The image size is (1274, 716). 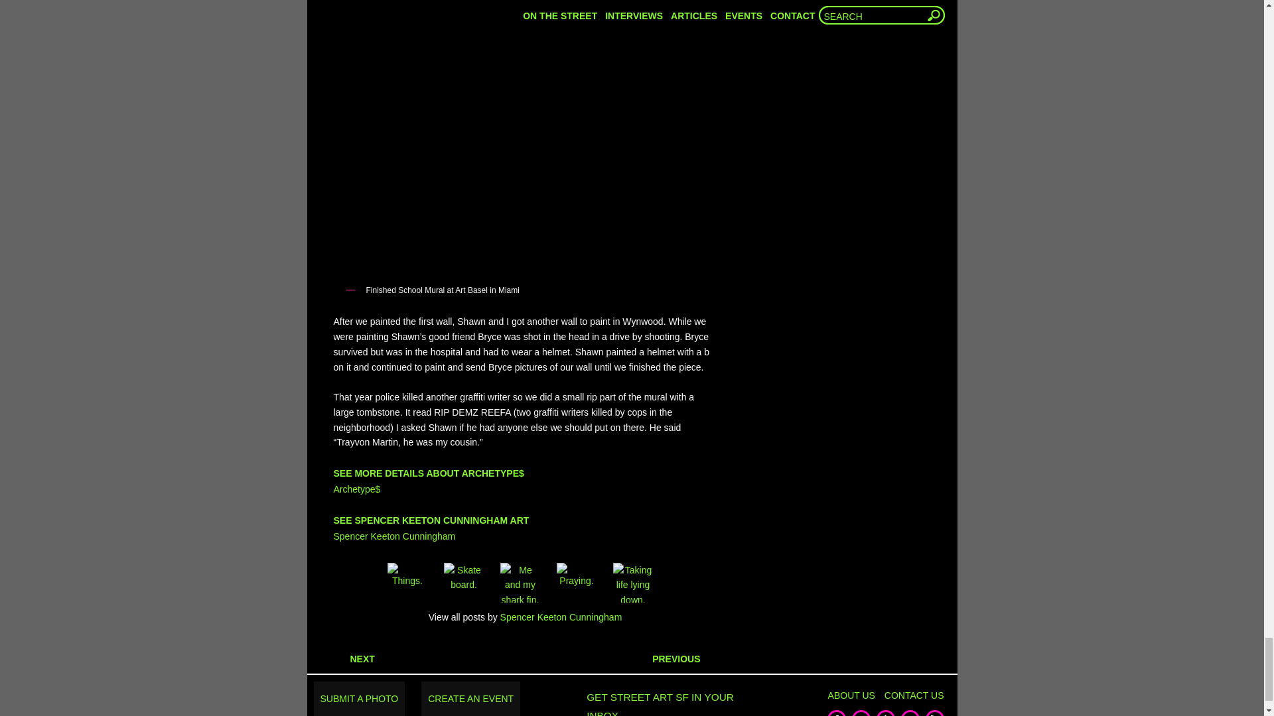 I want to click on Spencer Keeton Cunningham, so click(x=561, y=617).